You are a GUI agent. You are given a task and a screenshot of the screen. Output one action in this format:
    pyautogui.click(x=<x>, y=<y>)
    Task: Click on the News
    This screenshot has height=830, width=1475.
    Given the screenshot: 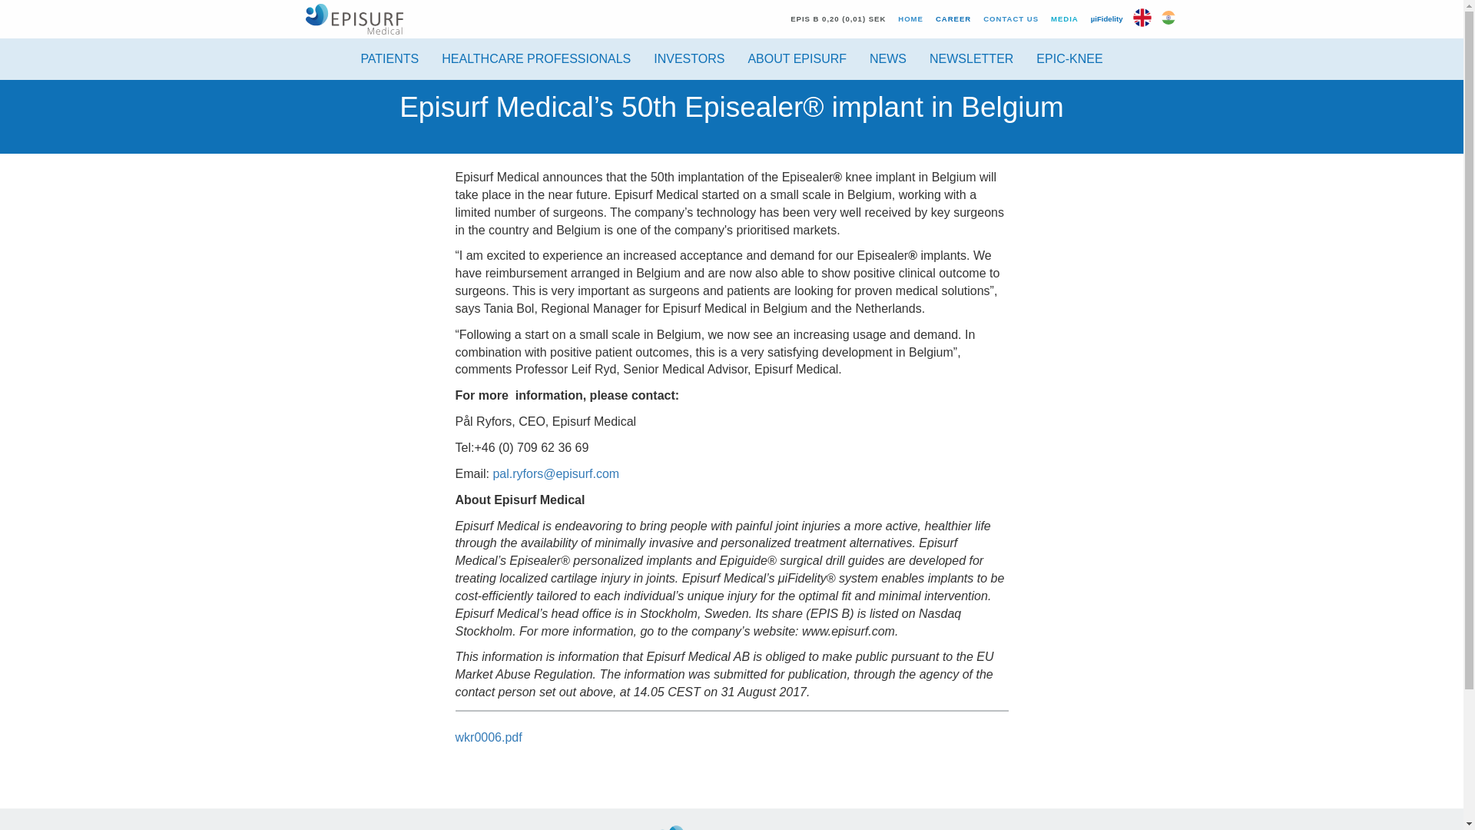 What is the action you would take?
    pyautogui.click(x=888, y=58)
    